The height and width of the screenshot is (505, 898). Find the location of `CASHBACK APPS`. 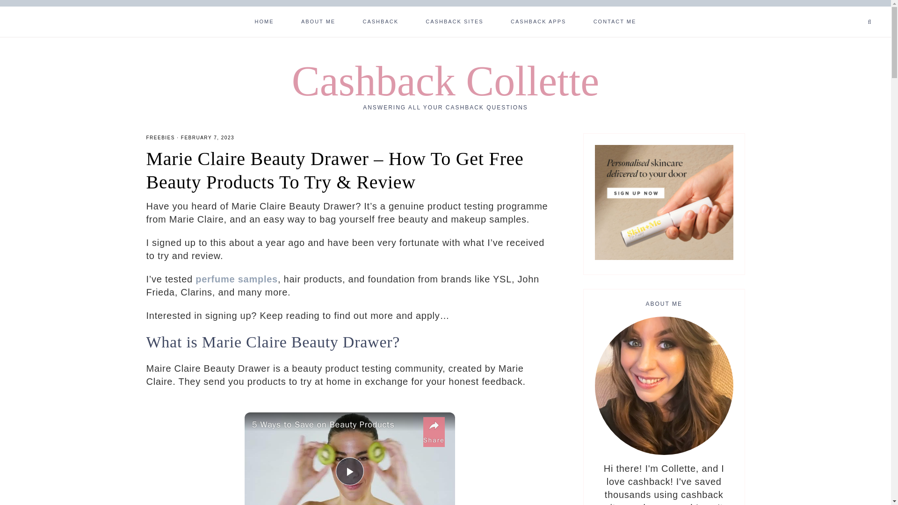

CASHBACK APPS is located at coordinates (538, 21).